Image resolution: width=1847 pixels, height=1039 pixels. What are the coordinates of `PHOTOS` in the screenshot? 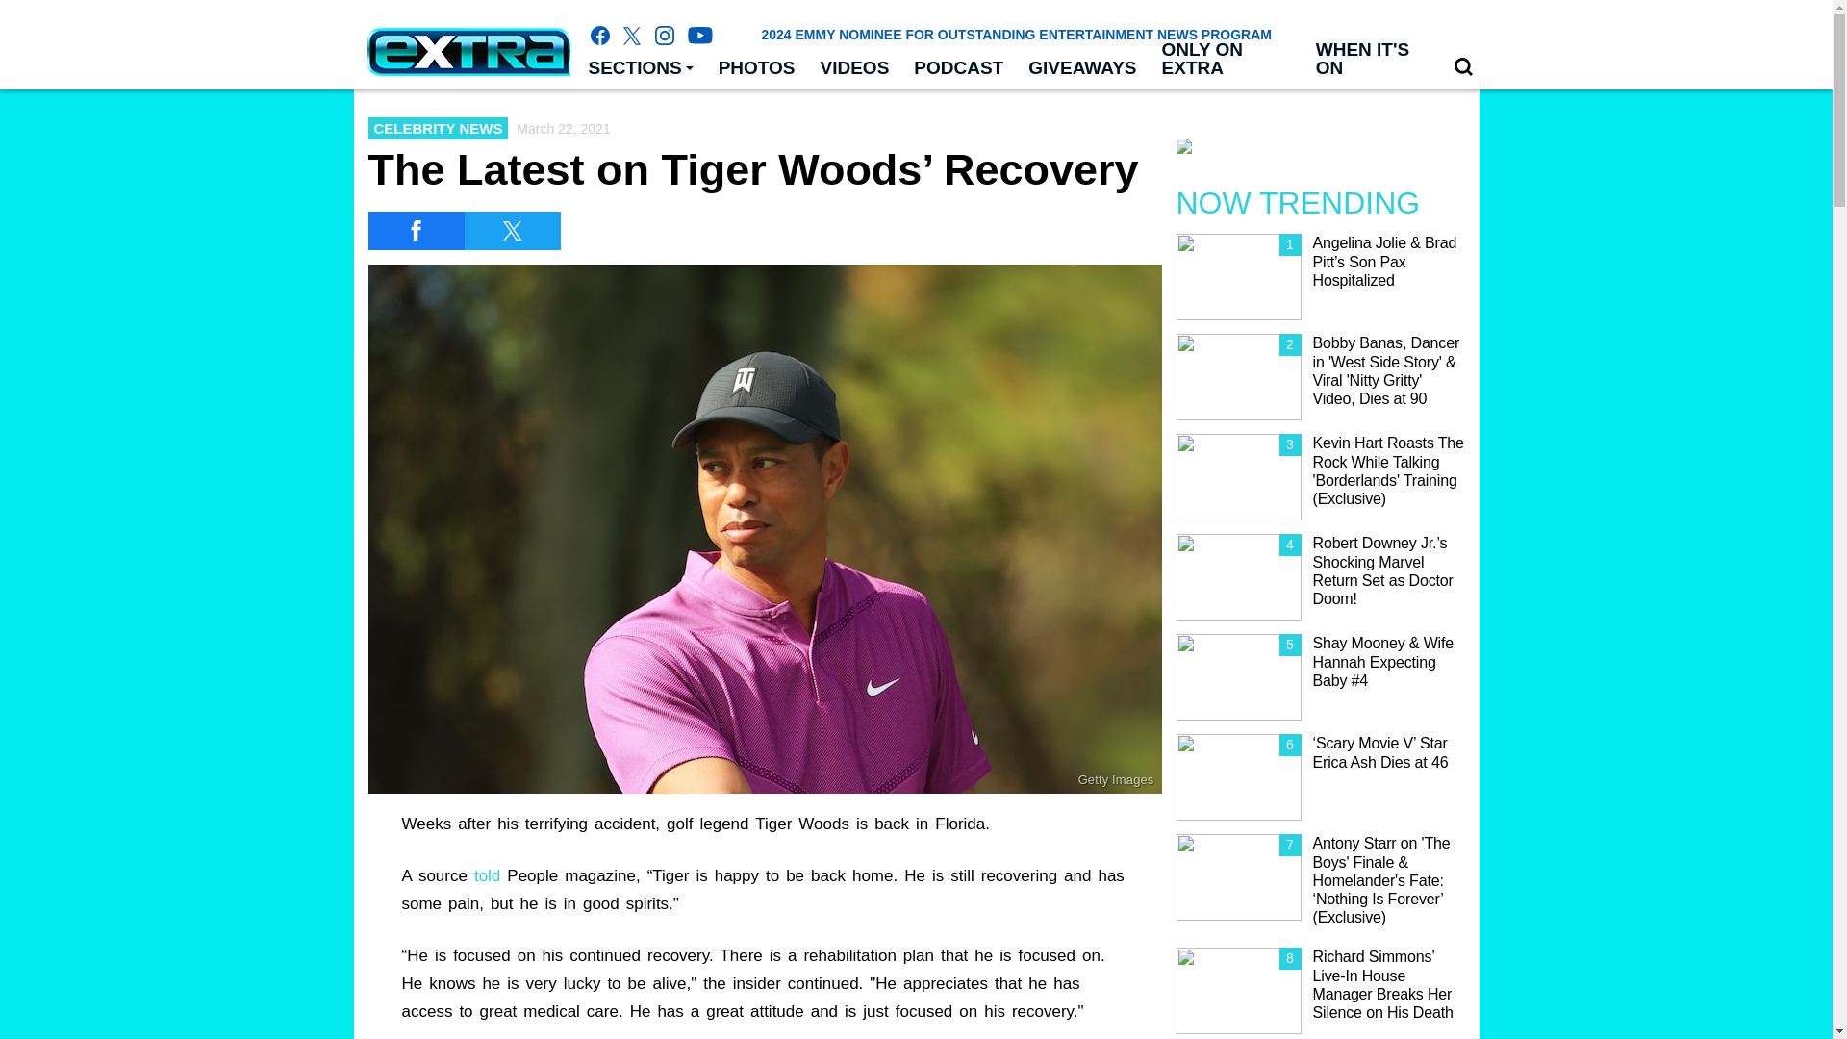 It's located at (756, 68).